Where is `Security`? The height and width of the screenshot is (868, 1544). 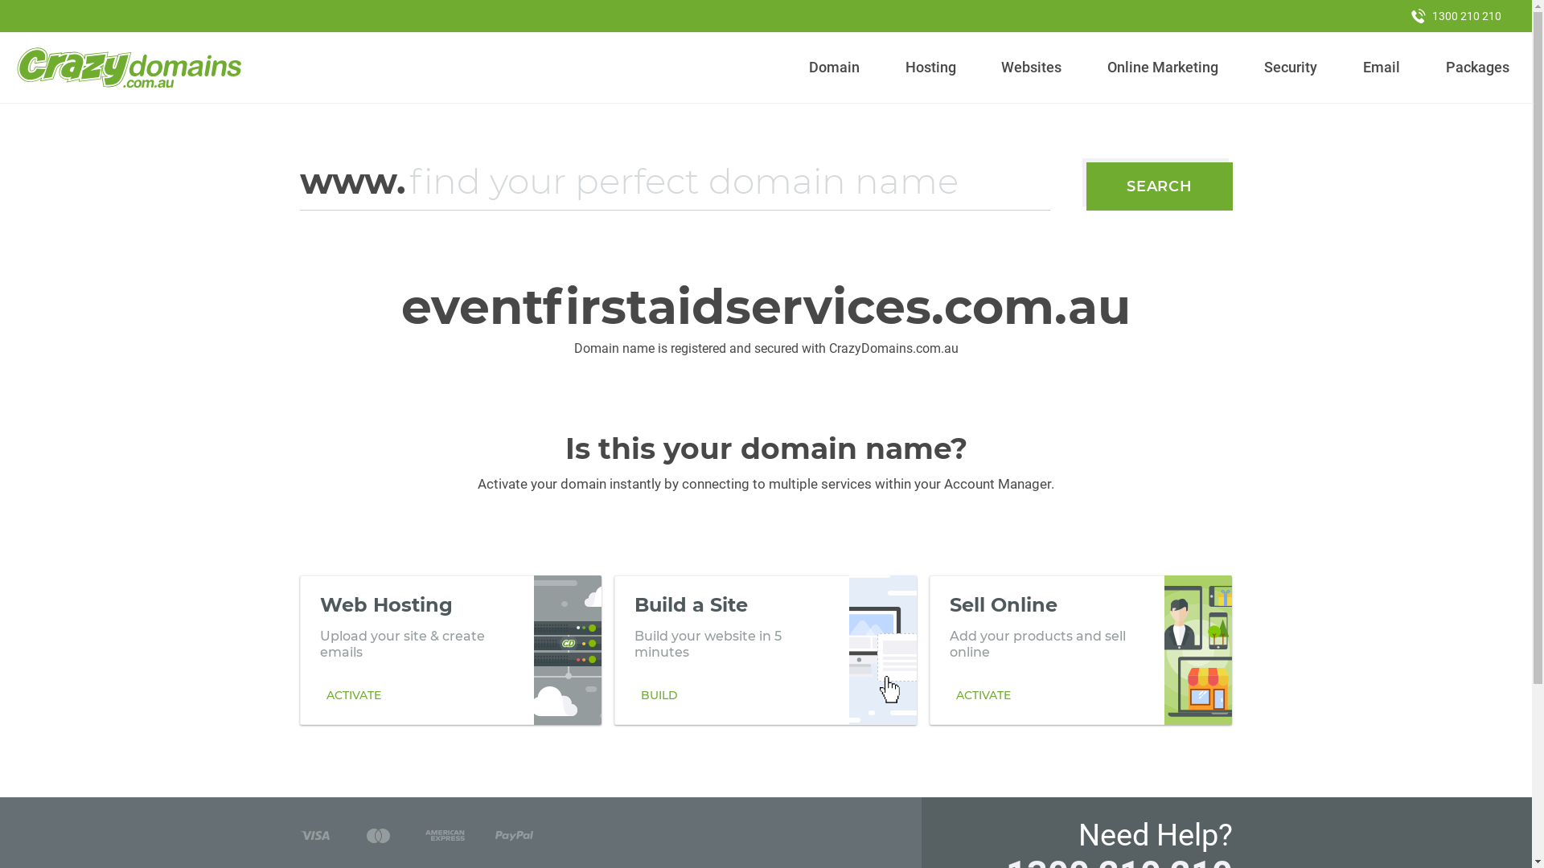 Security is located at coordinates (1291, 68).